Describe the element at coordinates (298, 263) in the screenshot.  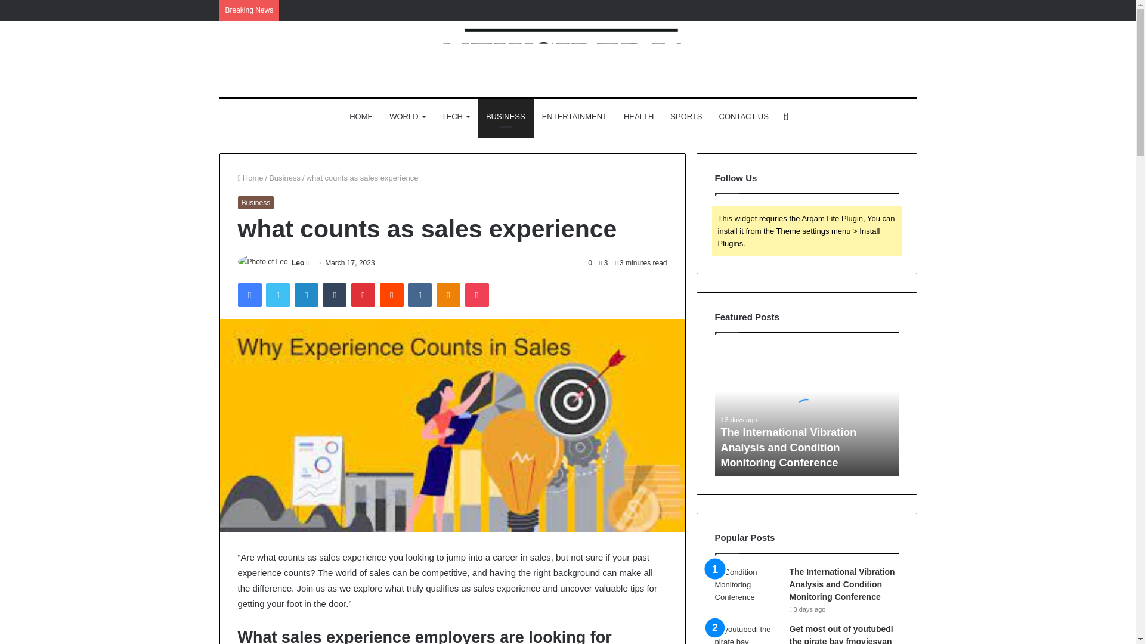
I see `Leo` at that location.